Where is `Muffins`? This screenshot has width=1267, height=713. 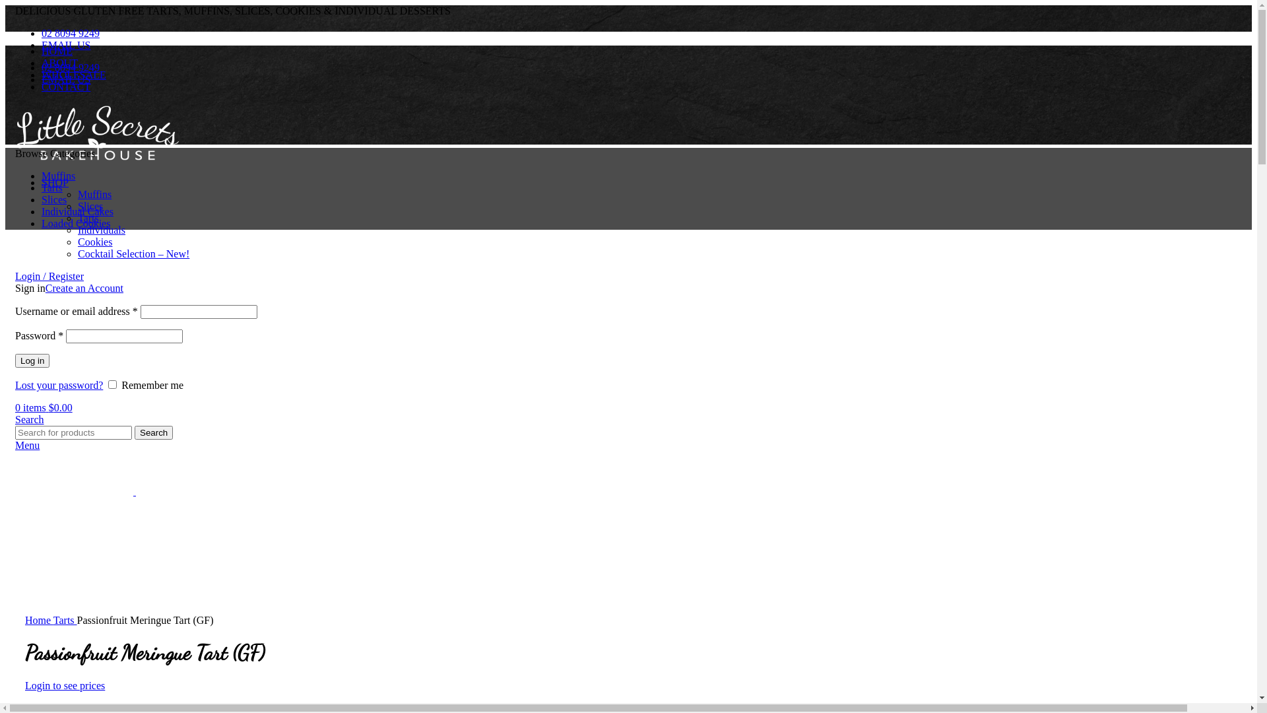 Muffins is located at coordinates (58, 176).